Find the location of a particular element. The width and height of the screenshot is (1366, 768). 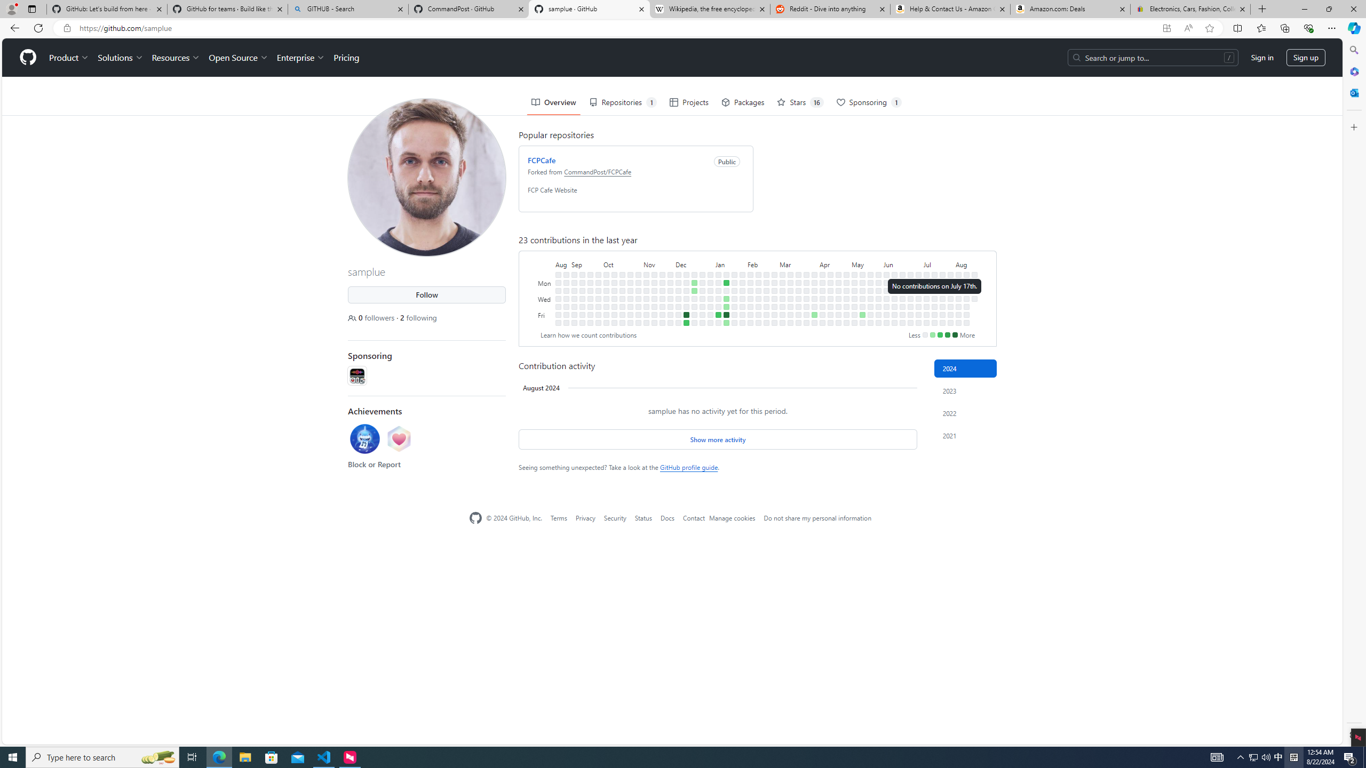

No contributions on October 26th. is located at coordinates (630, 306).